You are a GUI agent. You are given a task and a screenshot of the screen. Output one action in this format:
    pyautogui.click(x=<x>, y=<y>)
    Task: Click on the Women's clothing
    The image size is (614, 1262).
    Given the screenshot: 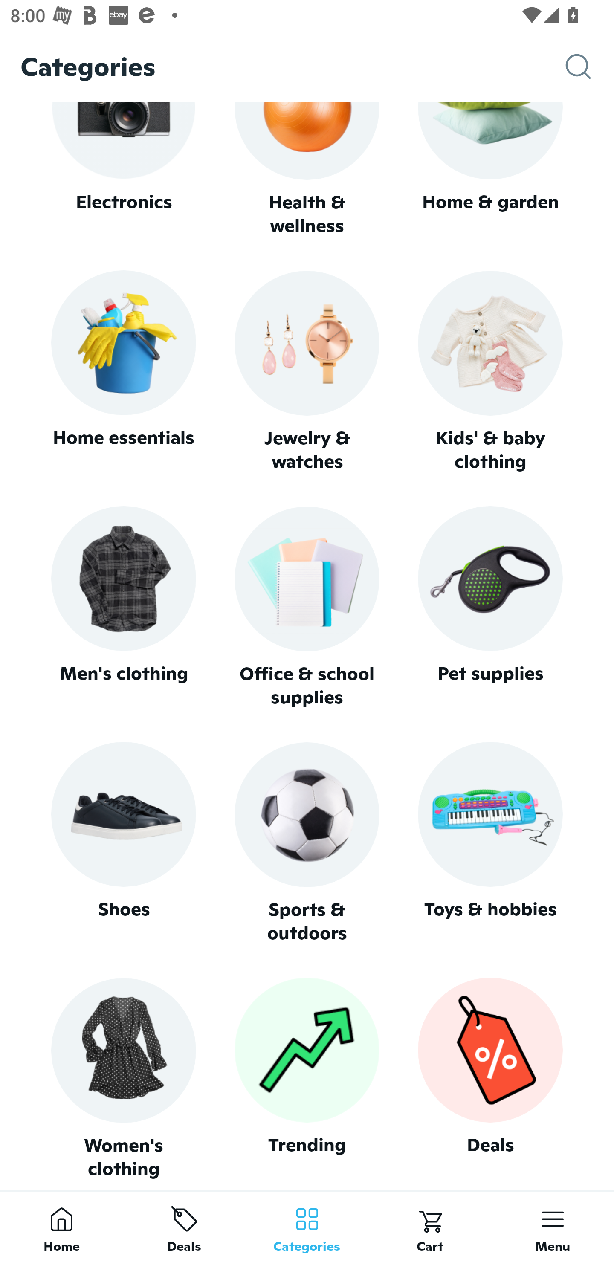 What is the action you would take?
    pyautogui.click(x=123, y=1079)
    